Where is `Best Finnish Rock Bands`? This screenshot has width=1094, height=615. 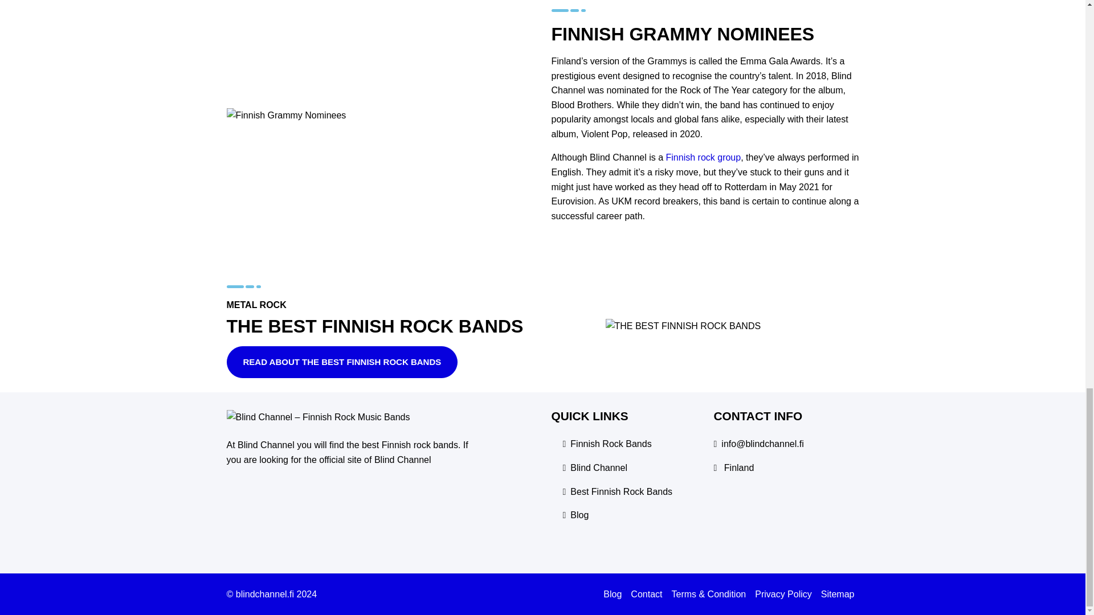
Best Finnish Rock Bands is located at coordinates (621, 492).